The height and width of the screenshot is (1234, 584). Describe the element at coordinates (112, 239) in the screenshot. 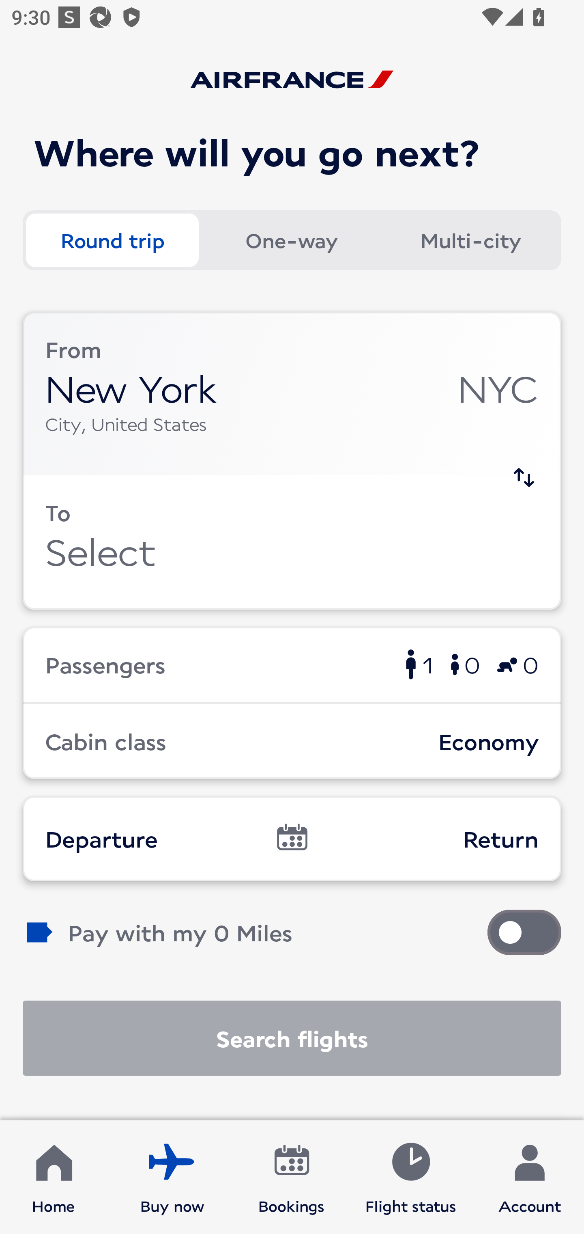

I see `Round trip` at that location.